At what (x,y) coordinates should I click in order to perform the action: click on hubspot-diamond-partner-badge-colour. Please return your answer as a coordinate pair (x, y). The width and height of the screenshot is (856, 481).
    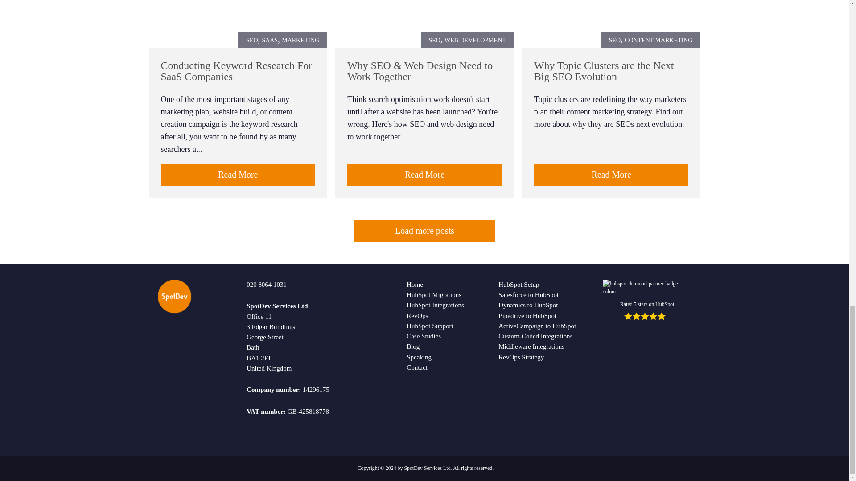
    Looking at the image, I should click on (647, 288).